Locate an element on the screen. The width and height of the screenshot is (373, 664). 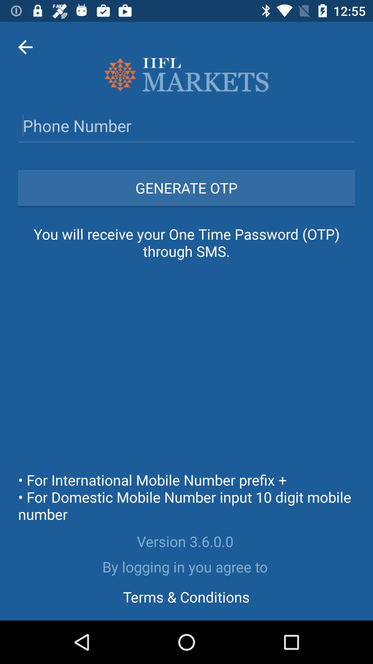
tap icon above terms & conditions item is located at coordinates (186, 566).